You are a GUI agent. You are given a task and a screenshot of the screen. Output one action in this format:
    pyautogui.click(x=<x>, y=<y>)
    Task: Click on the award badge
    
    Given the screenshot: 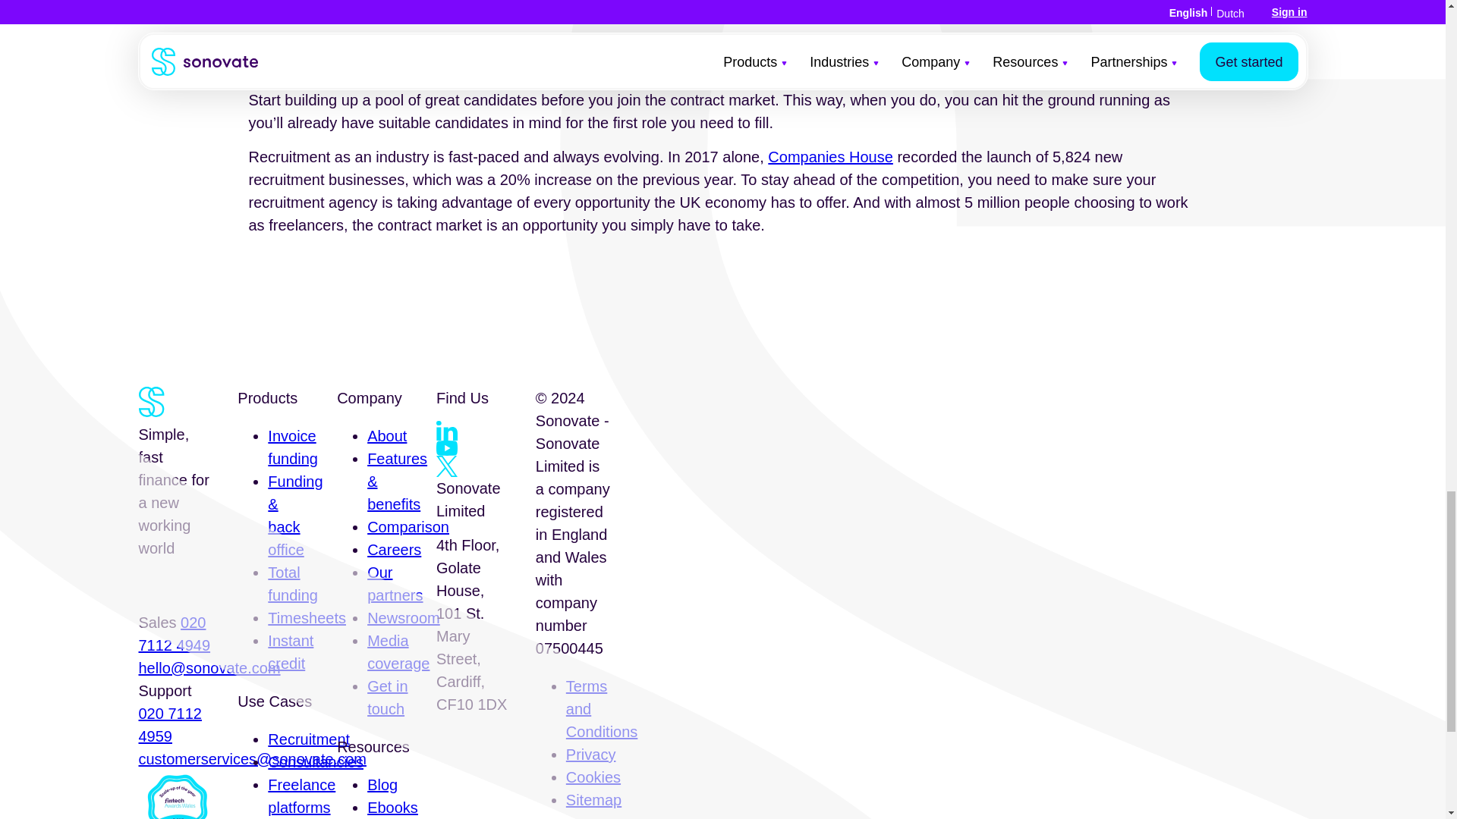 What is the action you would take?
    pyautogui.click(x=176, y=795)
    